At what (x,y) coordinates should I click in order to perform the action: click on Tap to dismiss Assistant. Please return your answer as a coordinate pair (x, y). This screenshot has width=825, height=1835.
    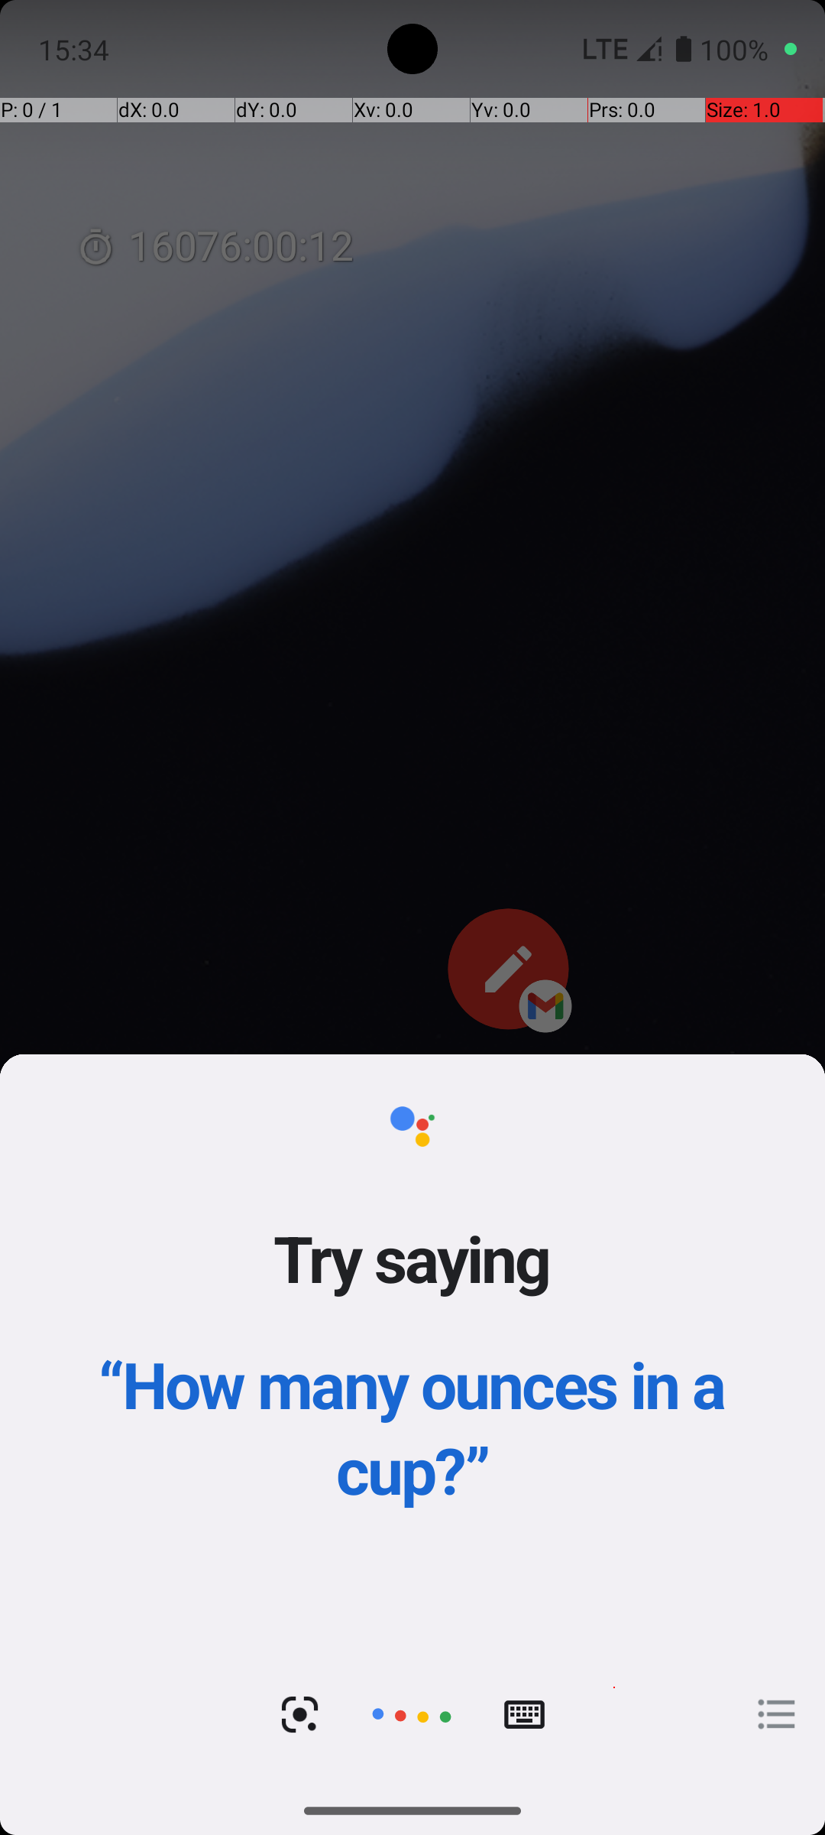
    Looking at the image, I should click on (412, 942).